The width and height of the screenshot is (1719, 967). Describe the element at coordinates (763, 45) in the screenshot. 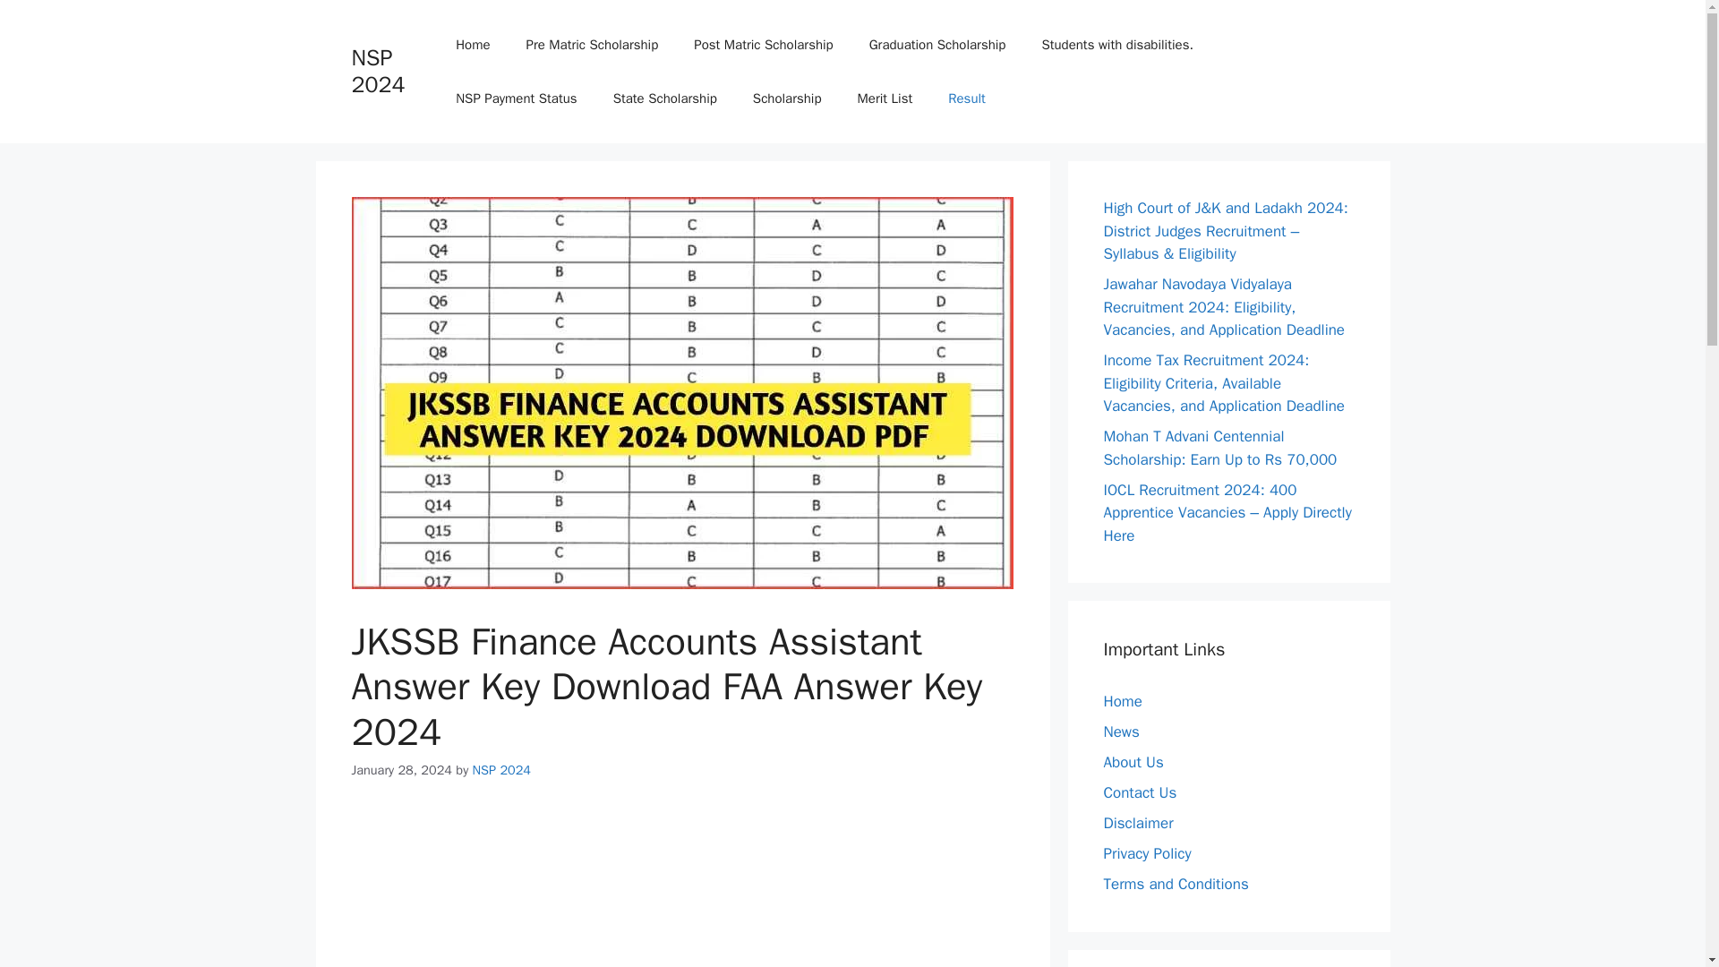

I see `Post Matric Scholarship` at that location.